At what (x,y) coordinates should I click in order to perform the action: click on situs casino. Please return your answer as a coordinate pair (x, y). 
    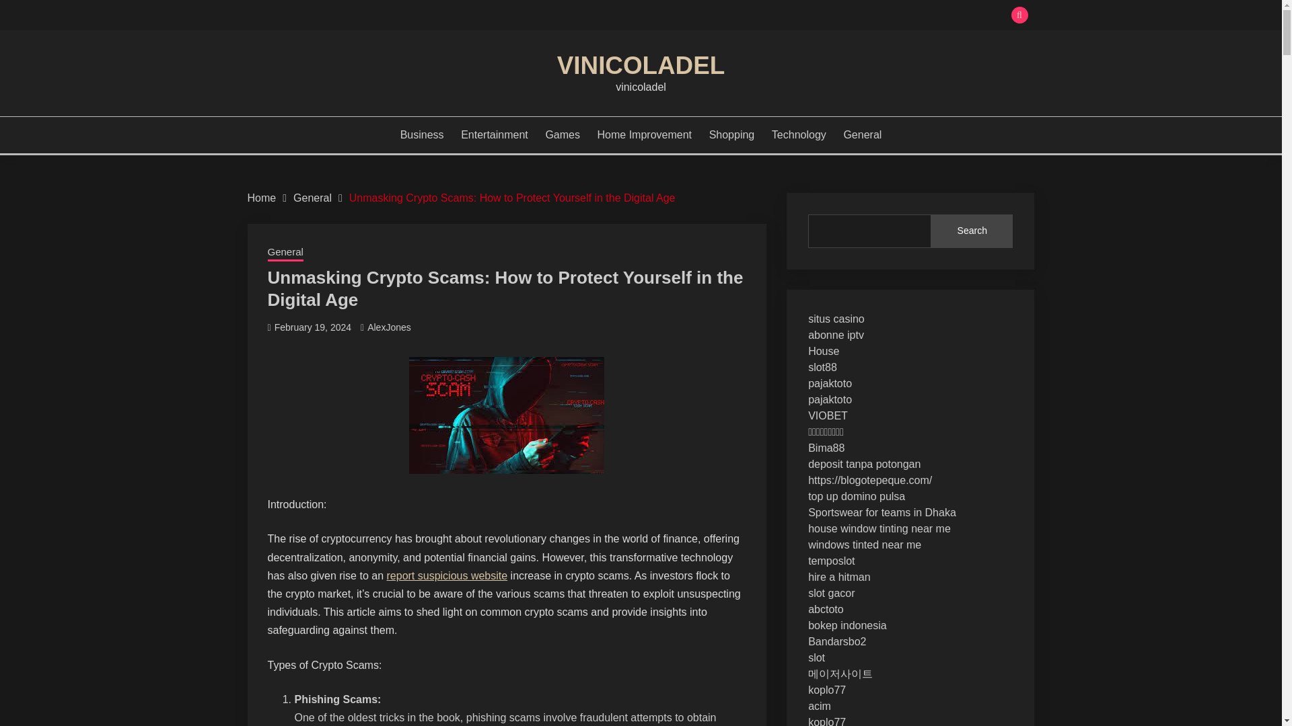
    Looking at the image, I should click on (836, 319).